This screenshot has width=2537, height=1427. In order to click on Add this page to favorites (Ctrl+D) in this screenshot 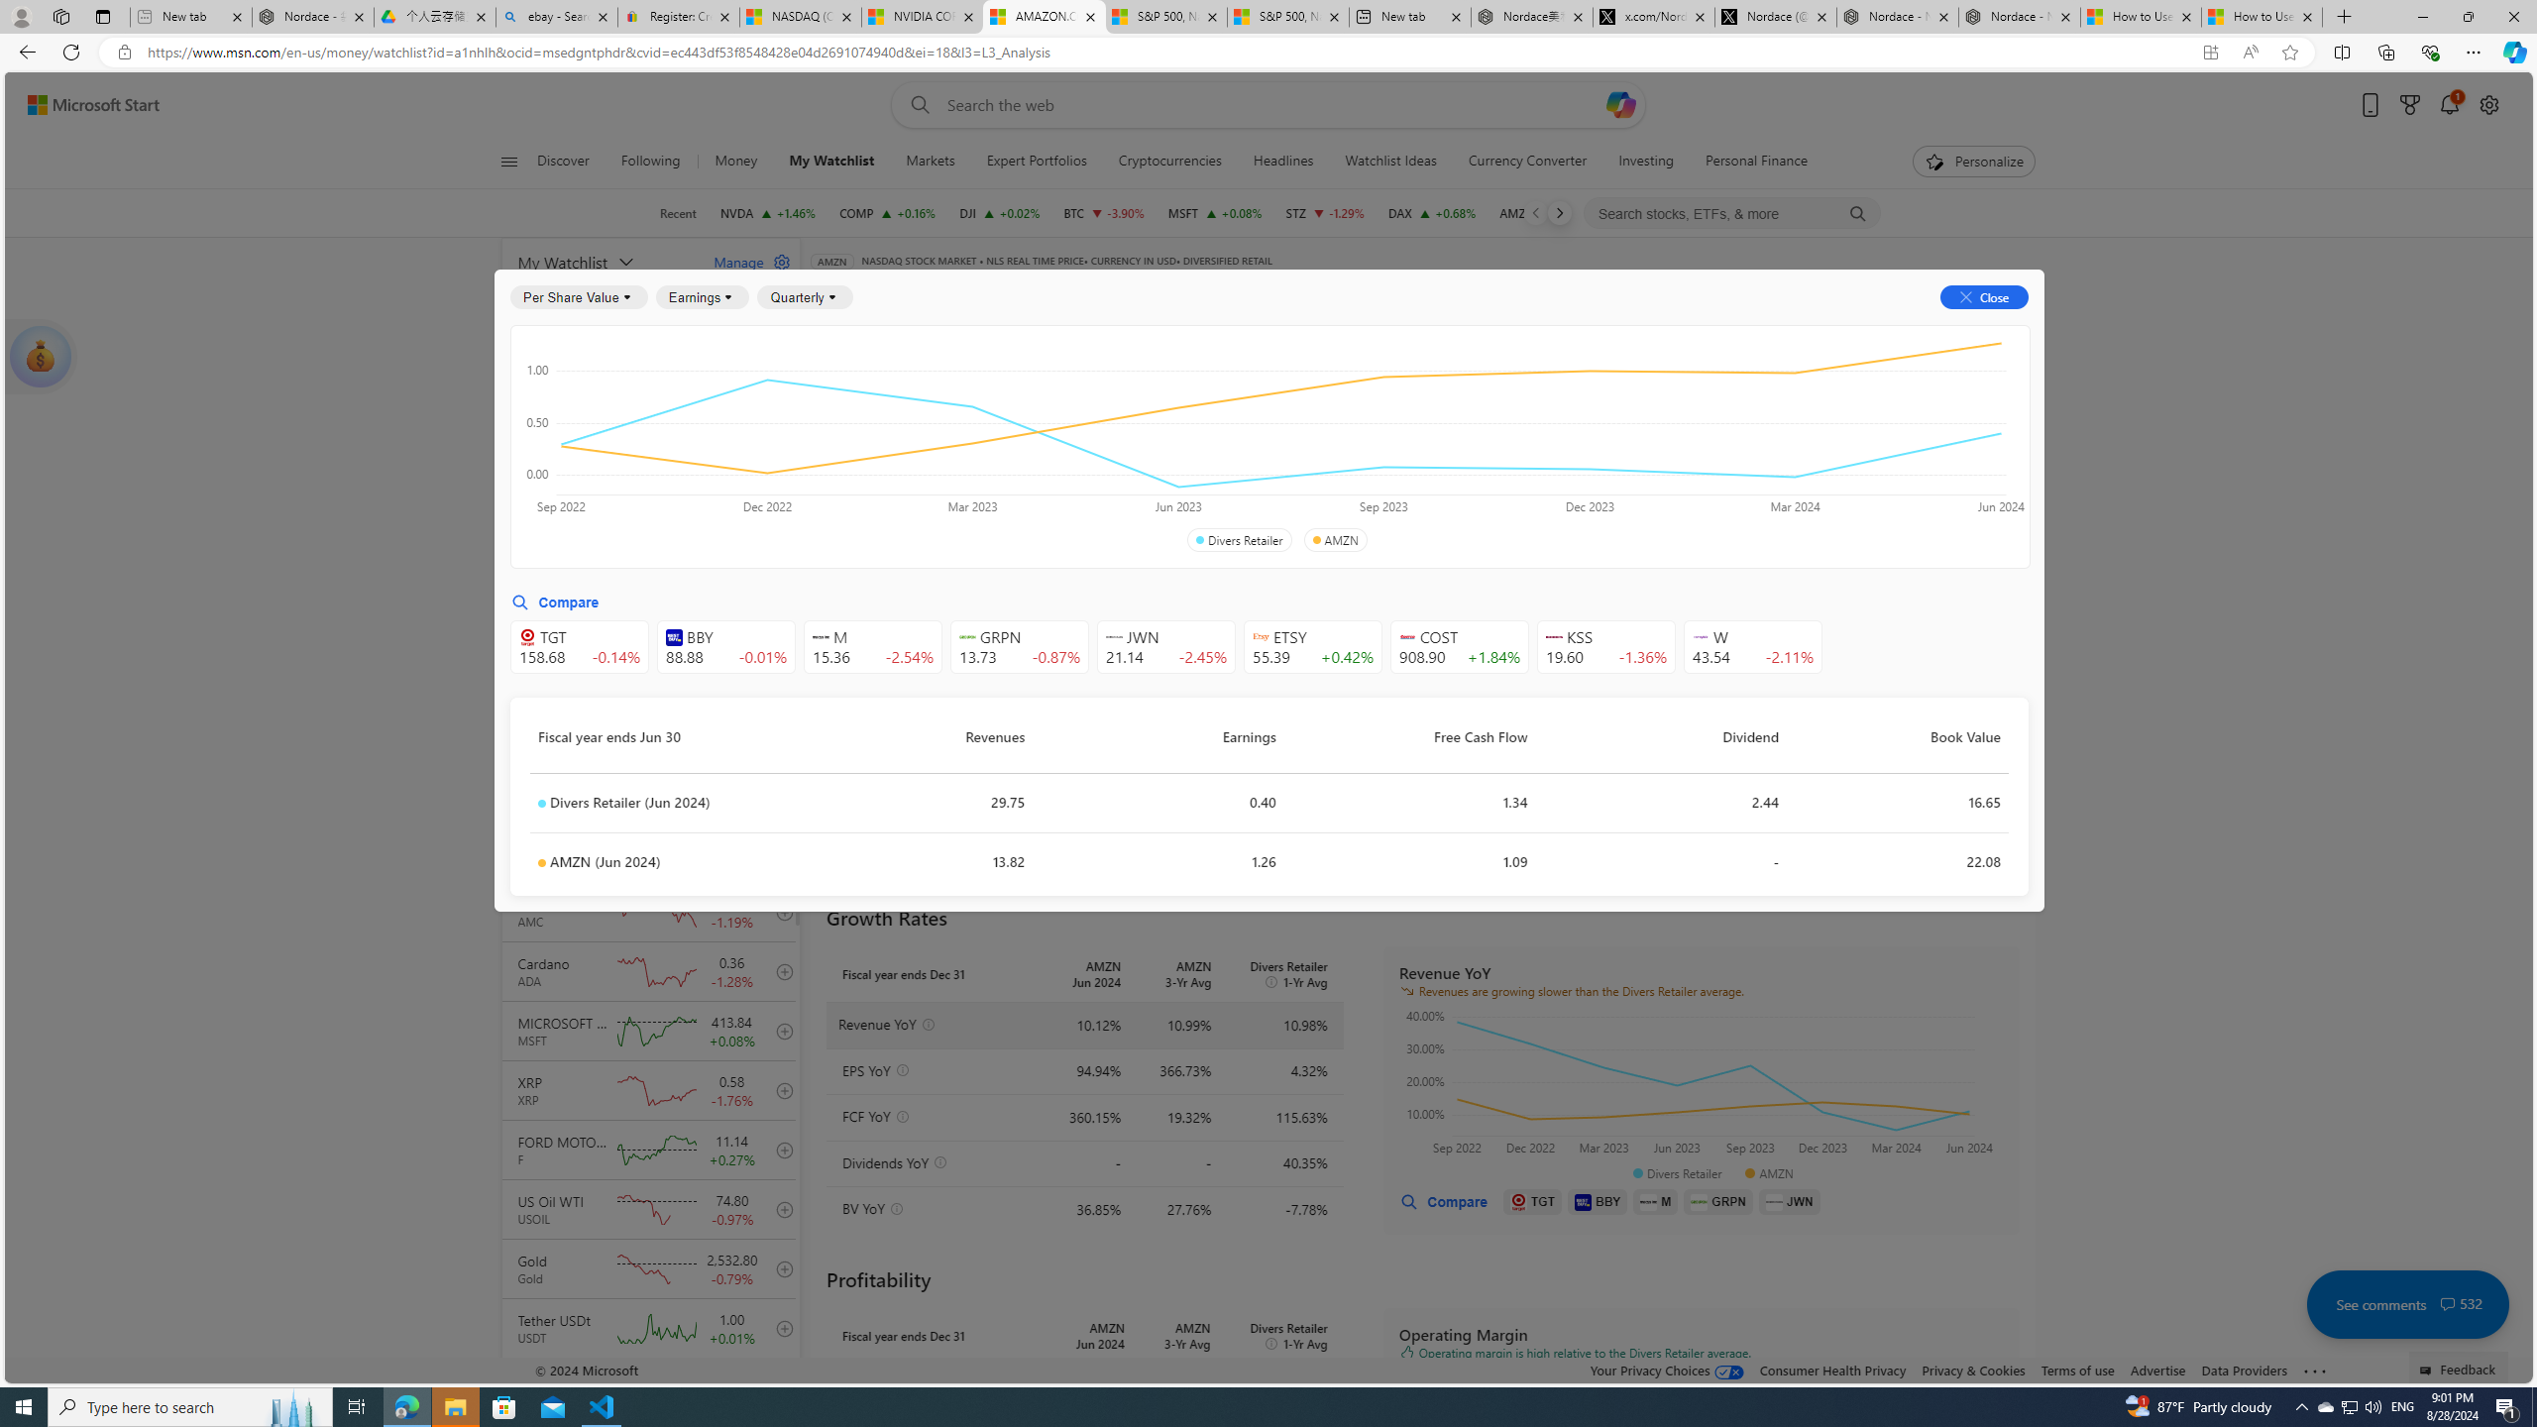, I will do `click(2291, 53)`.